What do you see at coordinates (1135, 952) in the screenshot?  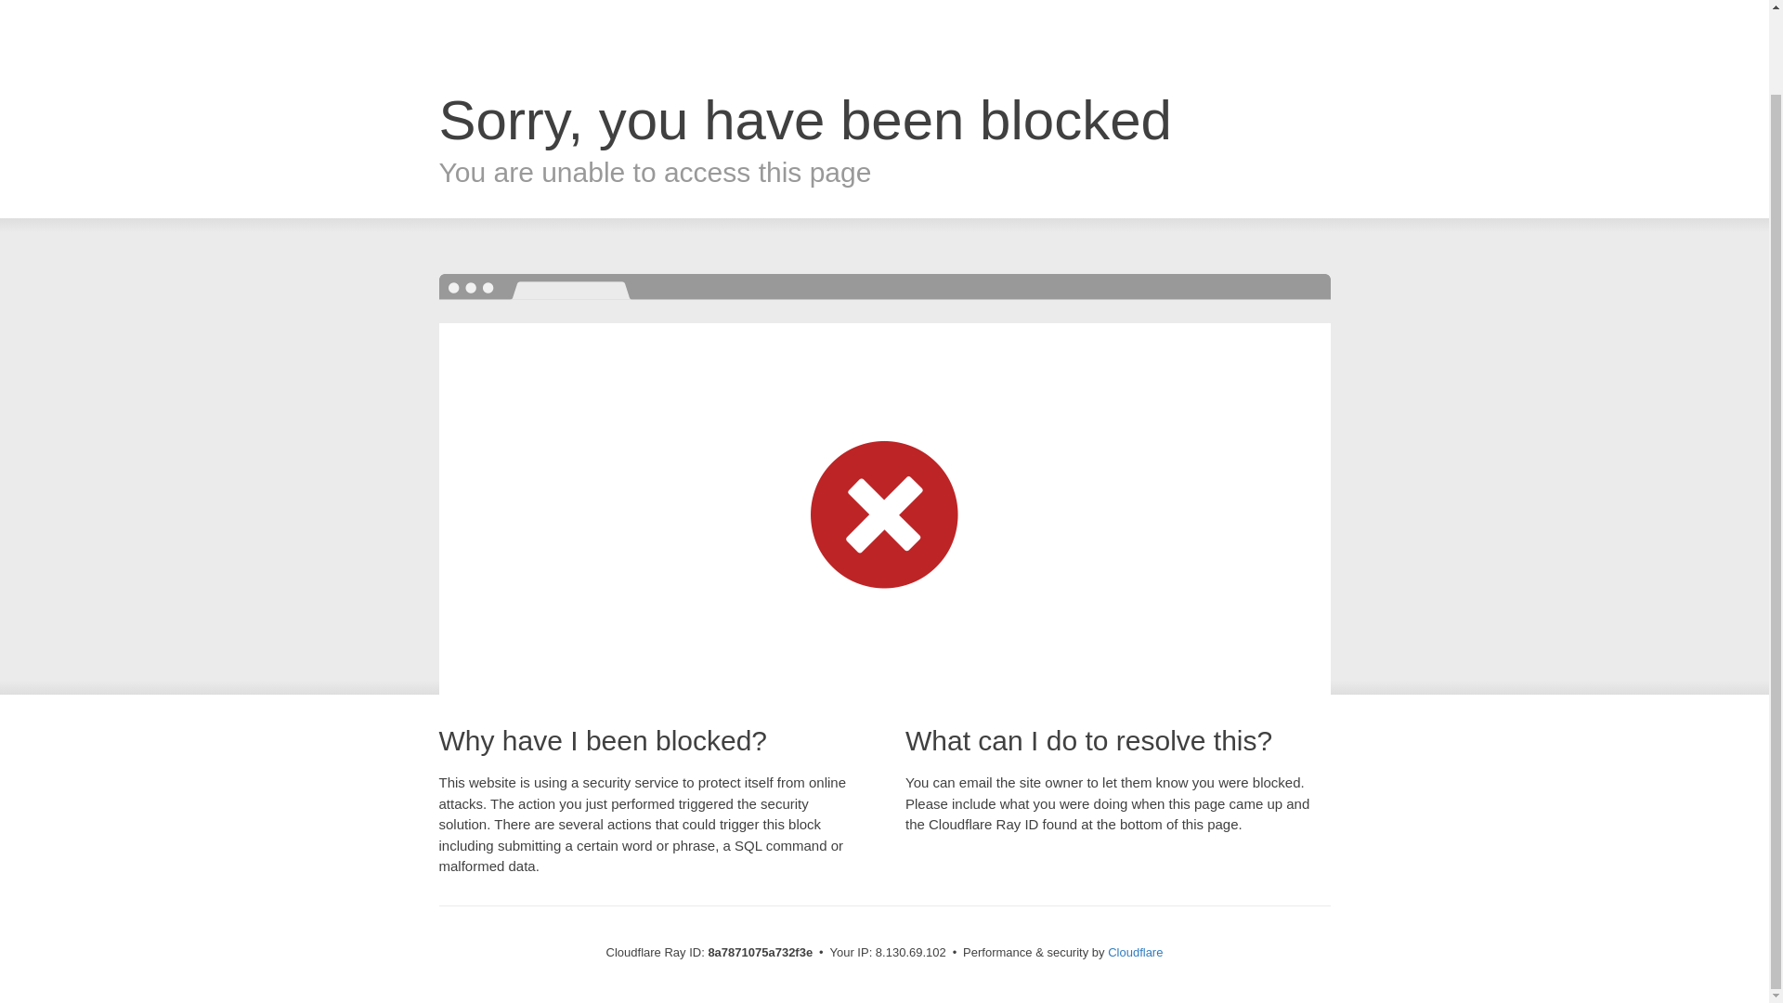 I see `Cloudflare` at bounding box center [1135, 952].